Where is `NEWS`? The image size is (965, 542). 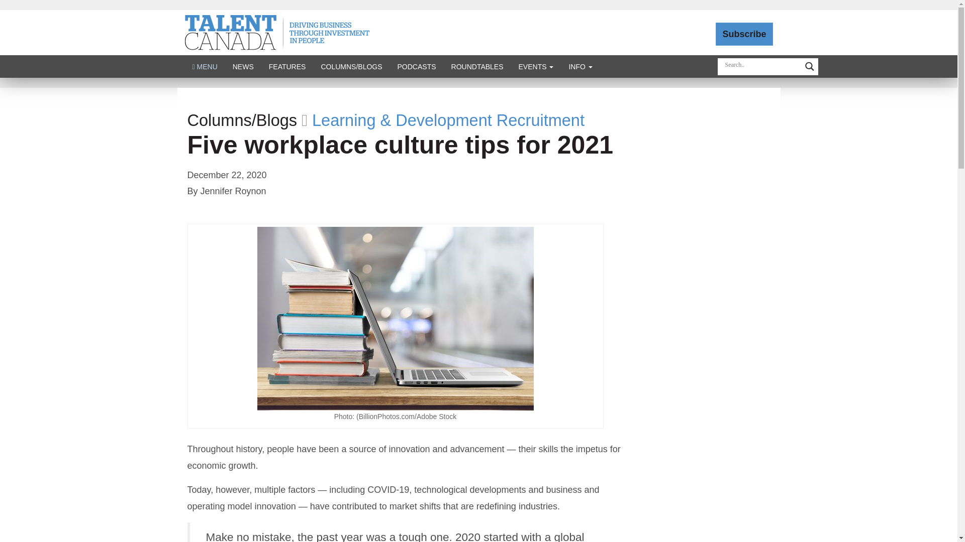 NEWS is located at coordinates (243, 66).